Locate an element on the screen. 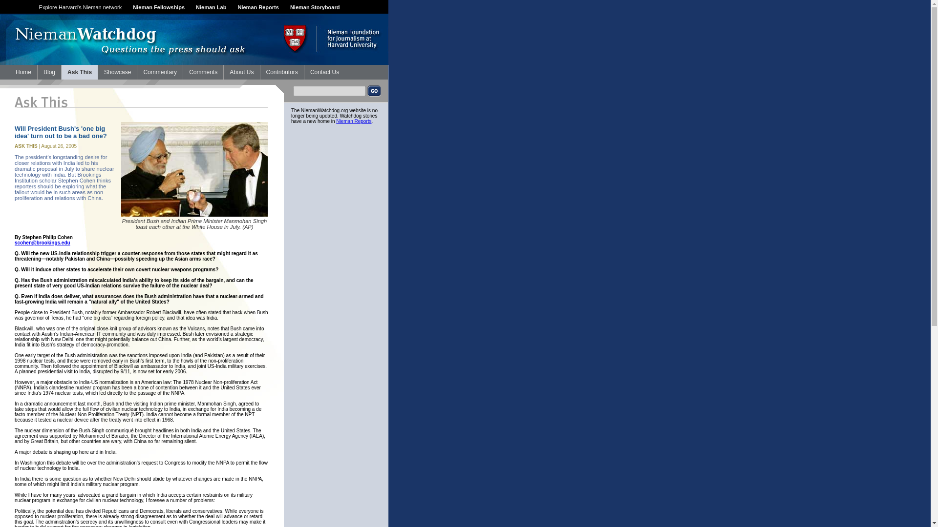 The width and height of the screenshot is (938, 527). Showcase is located at coordinates (117, 72).